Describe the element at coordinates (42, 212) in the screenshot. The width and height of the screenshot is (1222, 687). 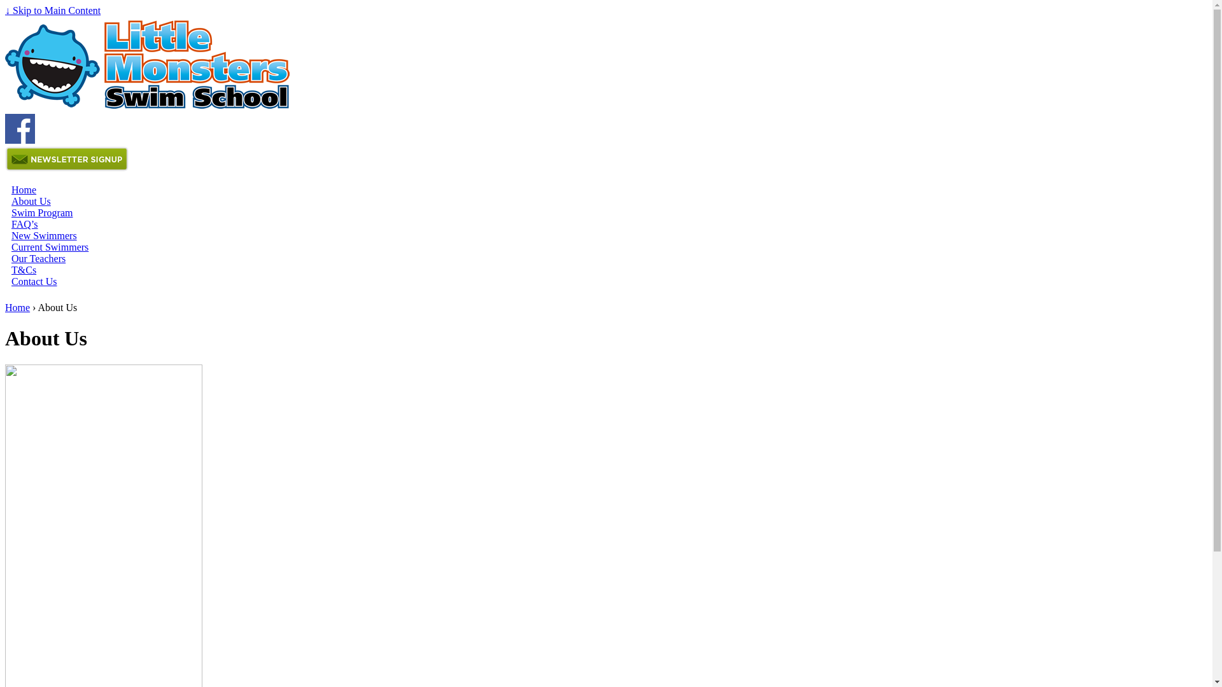
I see `Swim Program` at that location.